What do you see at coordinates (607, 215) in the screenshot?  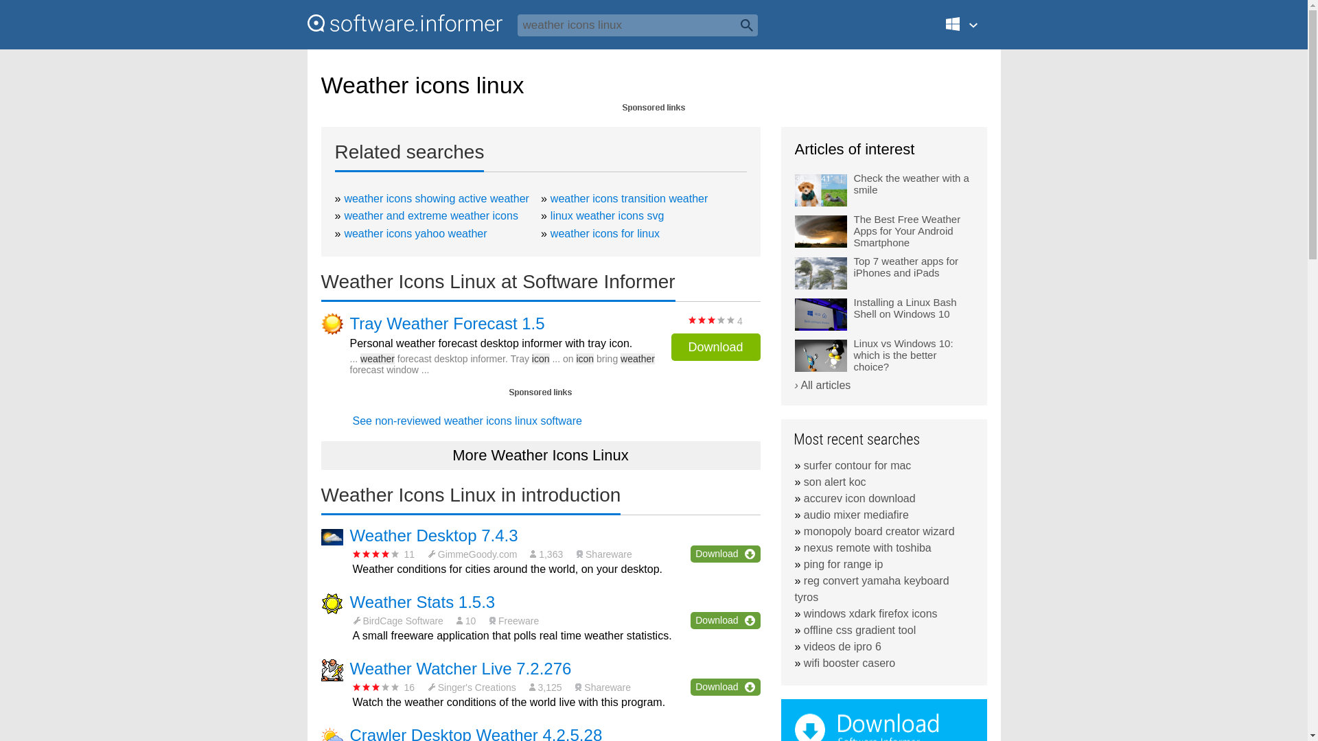 I see `linux weather icons svg` at bounding box center [607, 215].